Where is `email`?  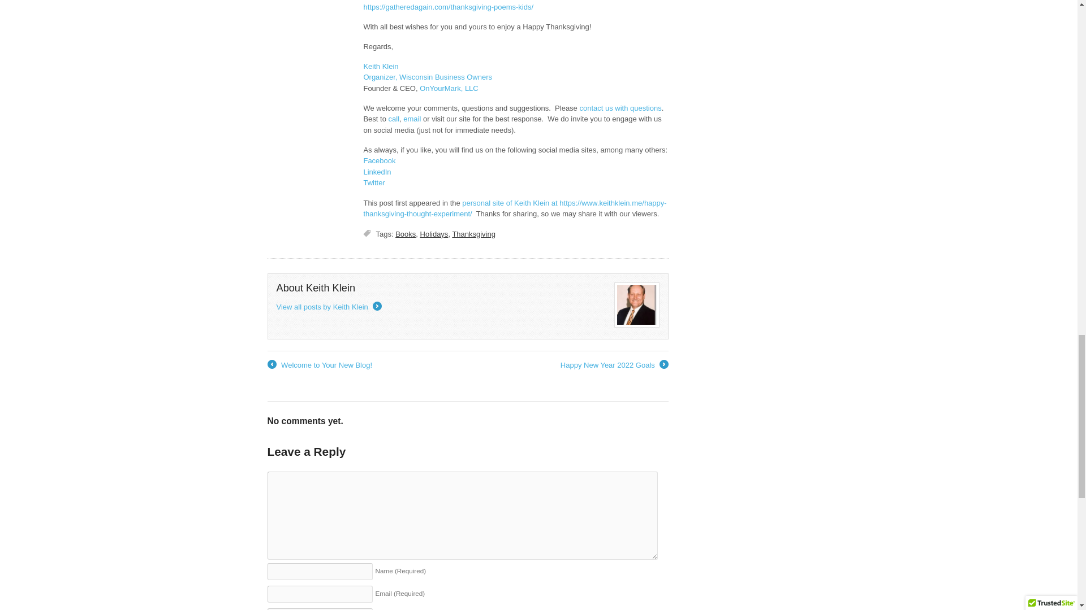
email is located at coordinates (412, 119).